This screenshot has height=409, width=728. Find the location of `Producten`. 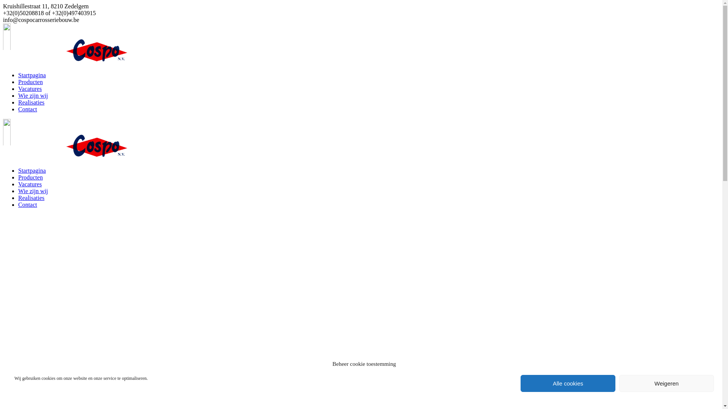

Producten is located at coordinates (30, 177).